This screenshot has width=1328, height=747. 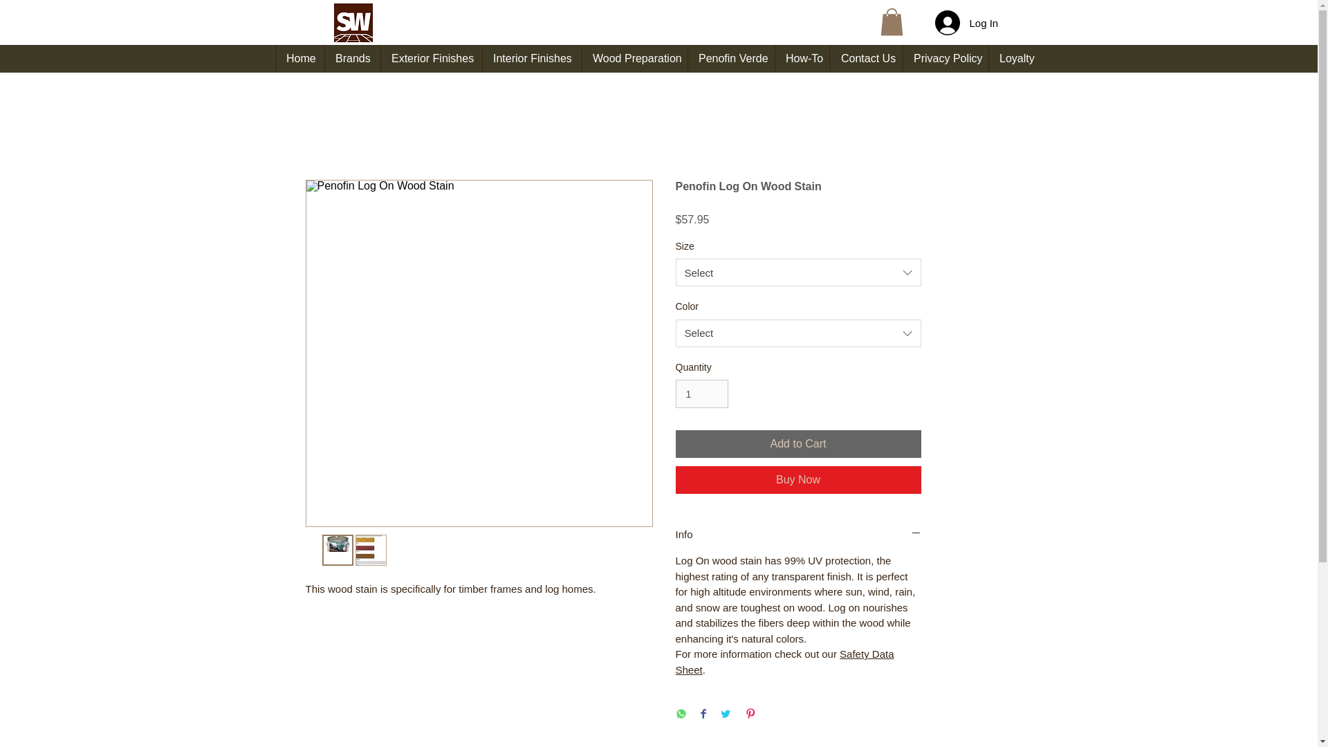 I want to click on Contact Us, so click(x=866, y=58).